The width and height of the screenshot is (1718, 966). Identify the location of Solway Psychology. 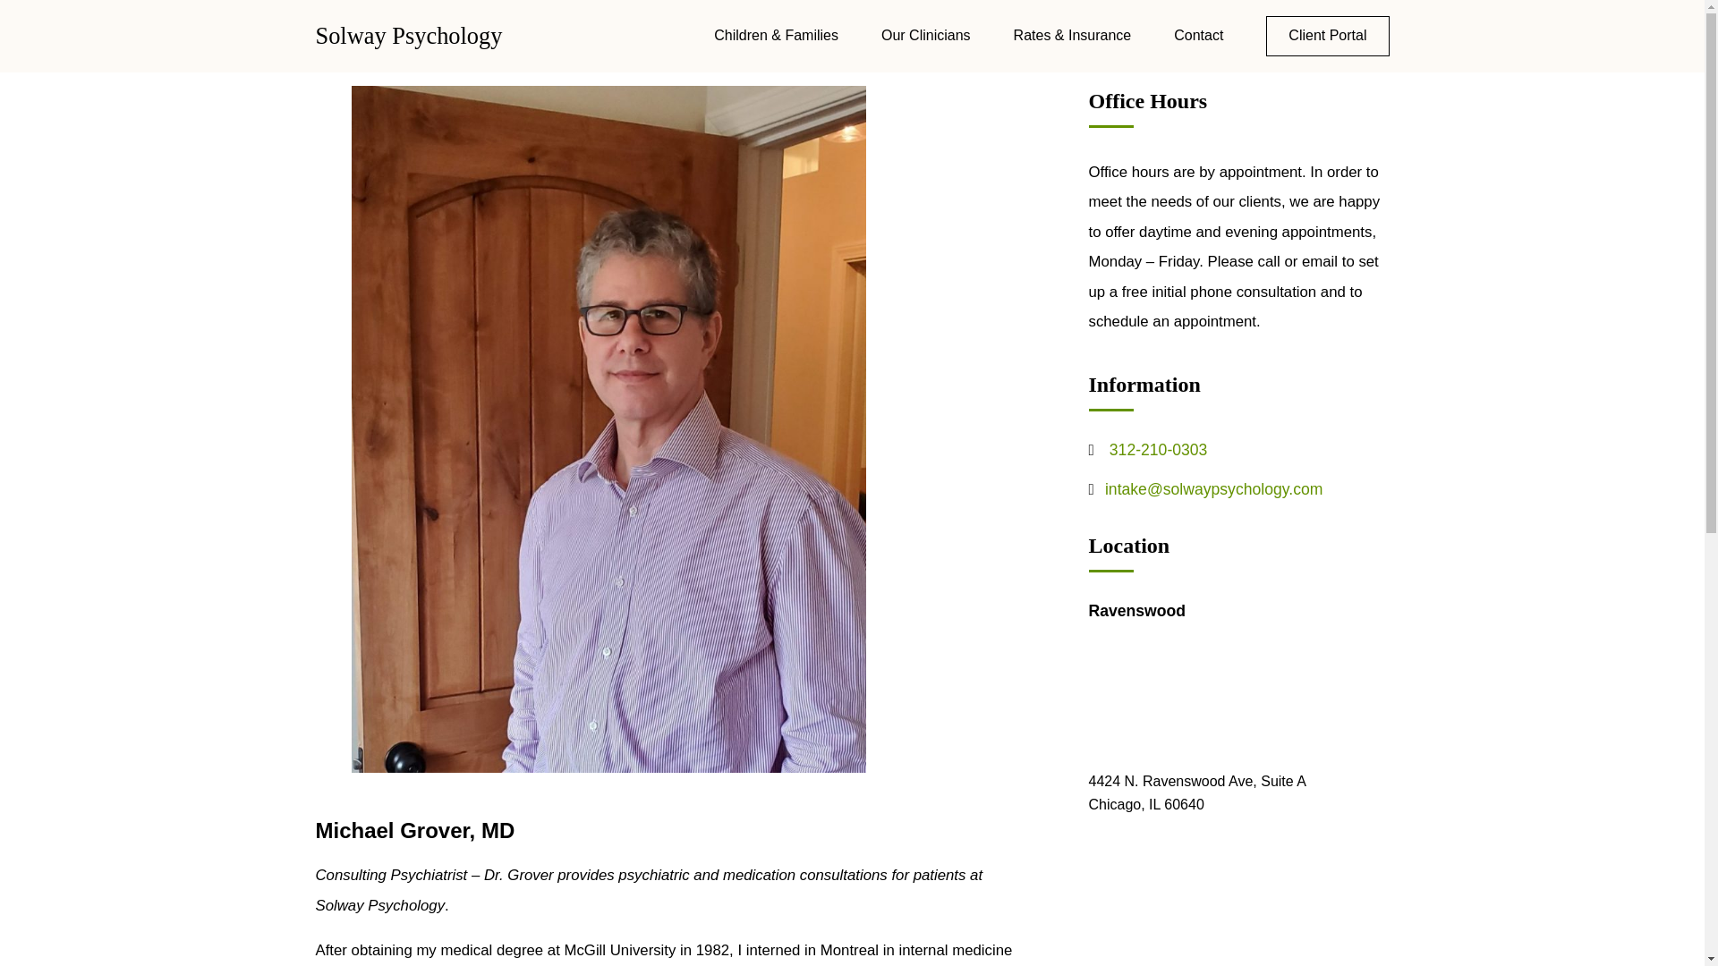
(408, 36).